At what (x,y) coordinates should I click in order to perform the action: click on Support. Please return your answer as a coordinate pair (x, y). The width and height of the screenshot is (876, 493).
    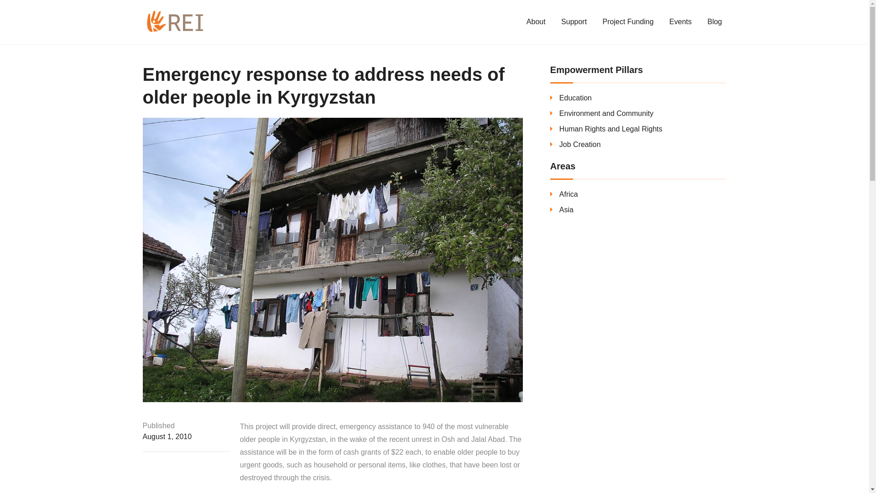
    Looking at the image, I should click on (574, 21).